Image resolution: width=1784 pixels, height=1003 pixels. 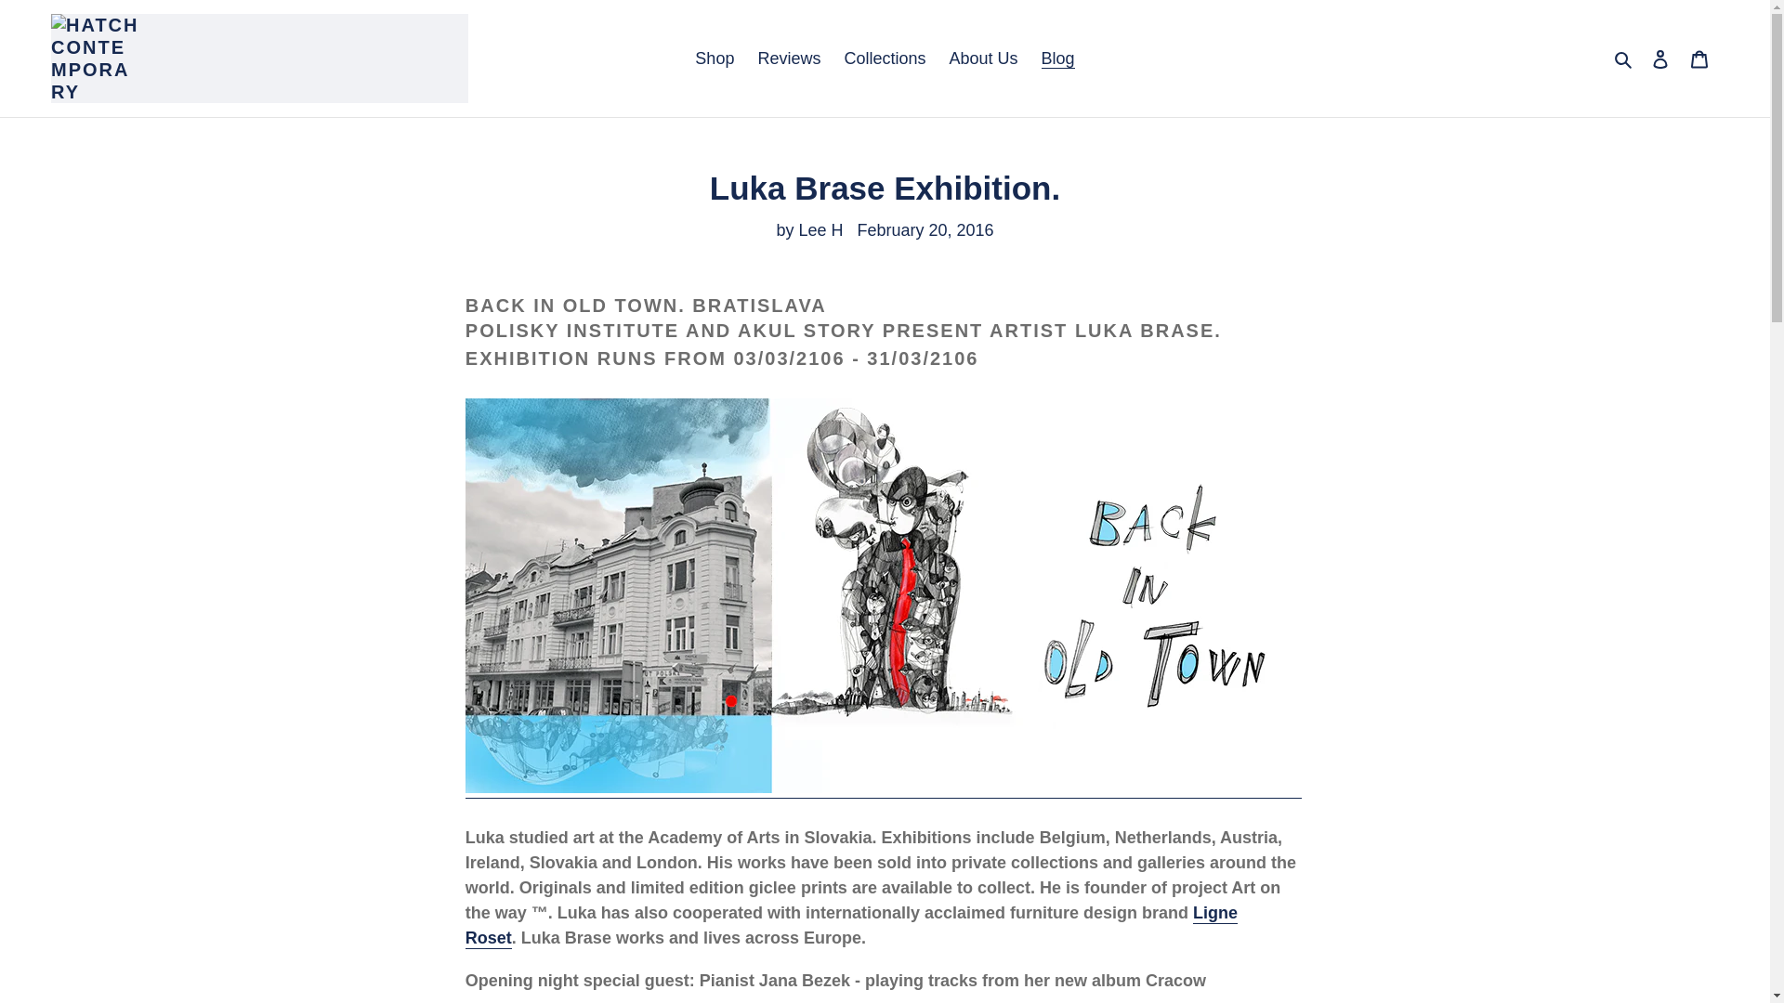 What do you see at coordinates (983, 58) in the screenshot?
I see `About Us` at bounding box center [983, 58].